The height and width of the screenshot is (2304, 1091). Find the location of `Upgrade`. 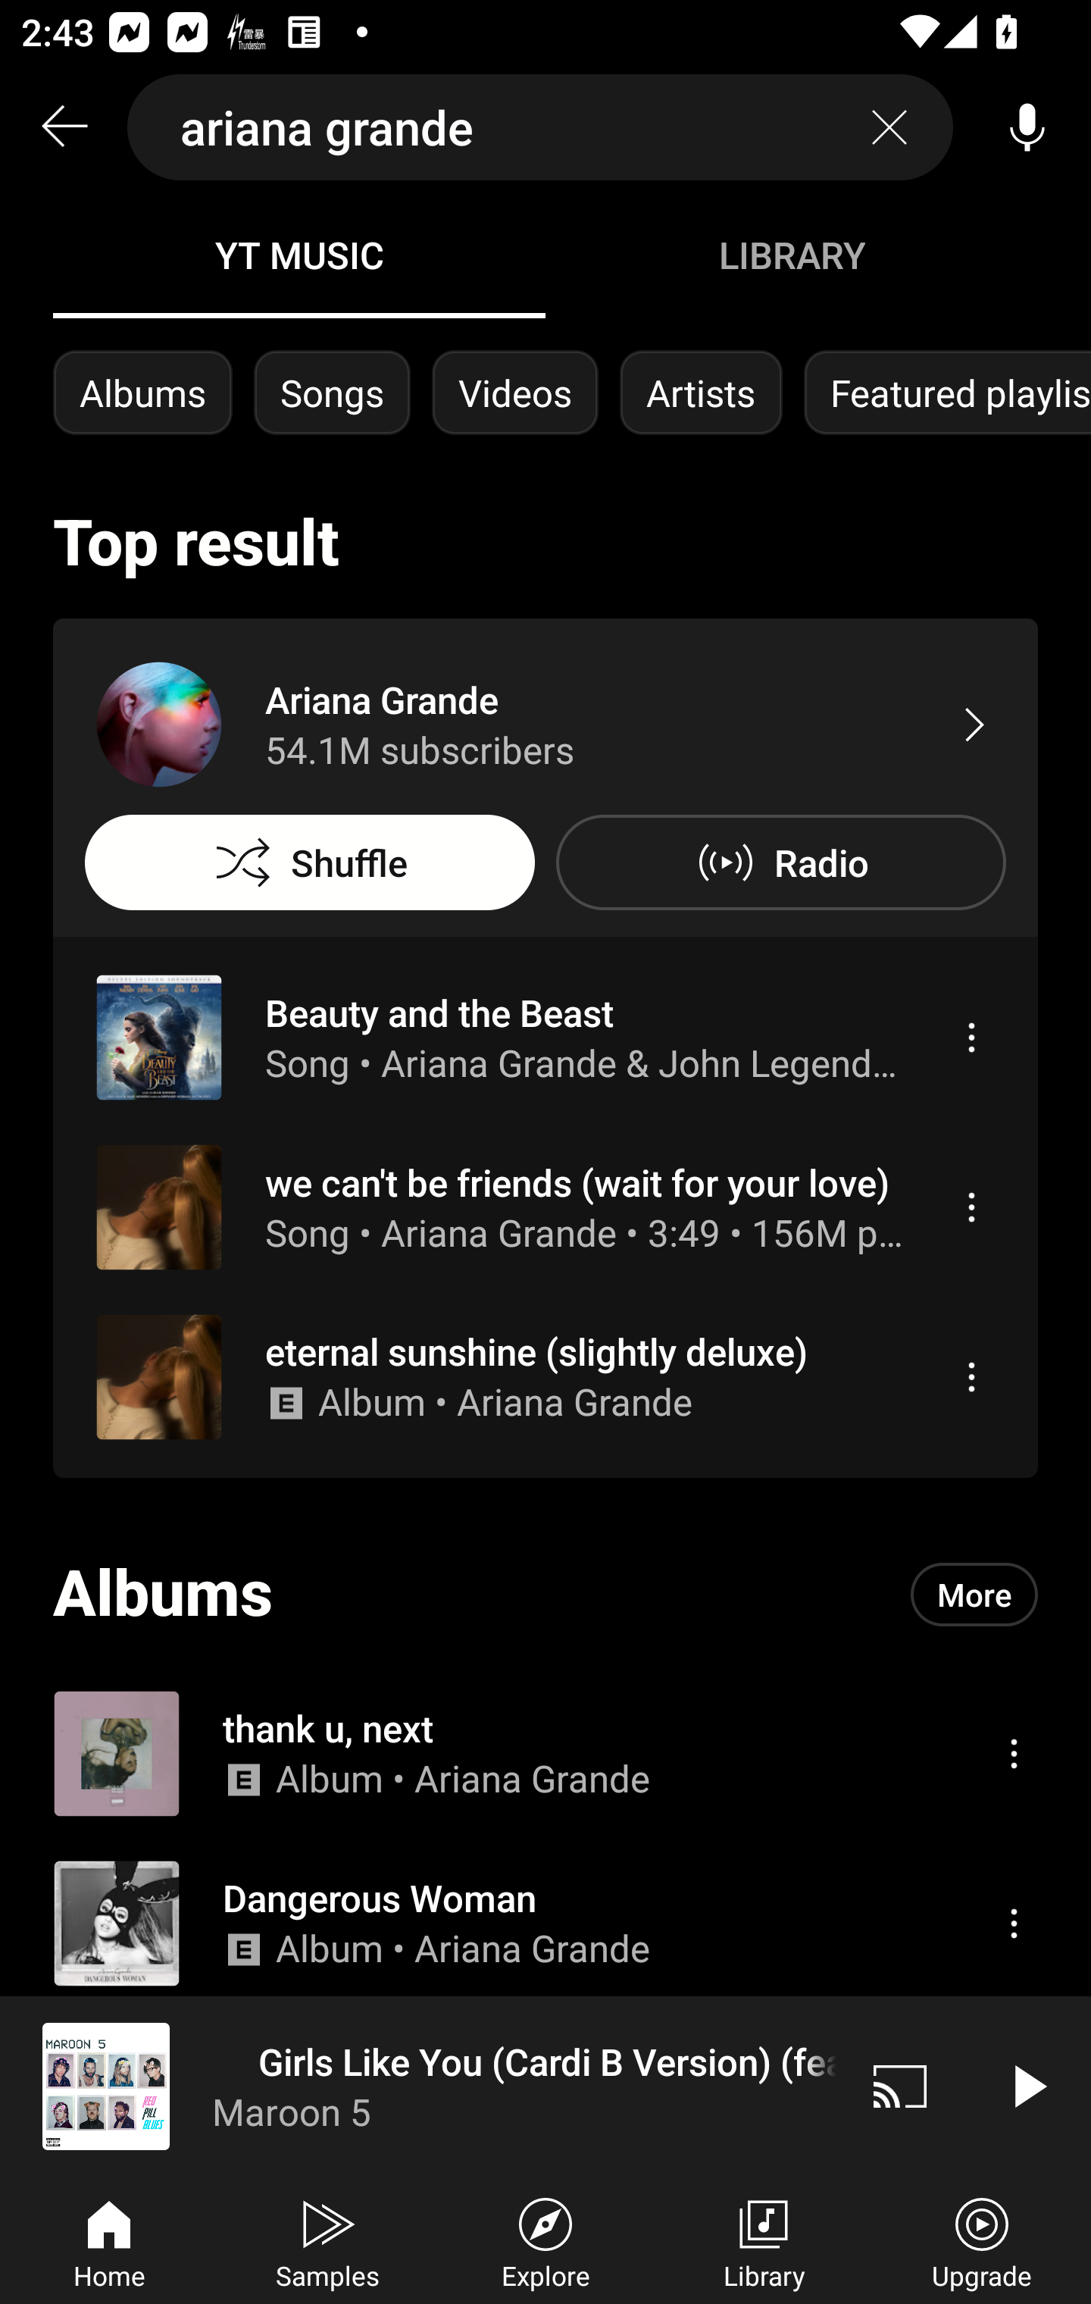

Upgrade is located at coordinates (982, 2240).